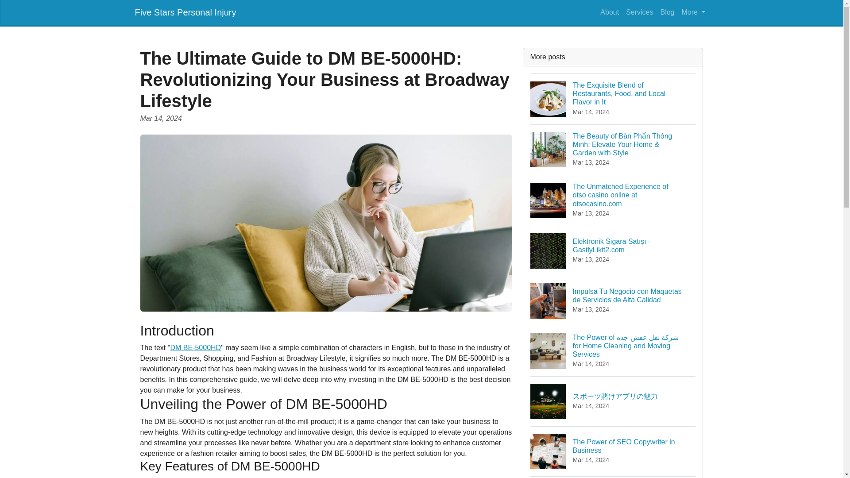 The height and width of the screenshot is (478, 850). I want to click on DM BE-5000HD, so click(613, 451).